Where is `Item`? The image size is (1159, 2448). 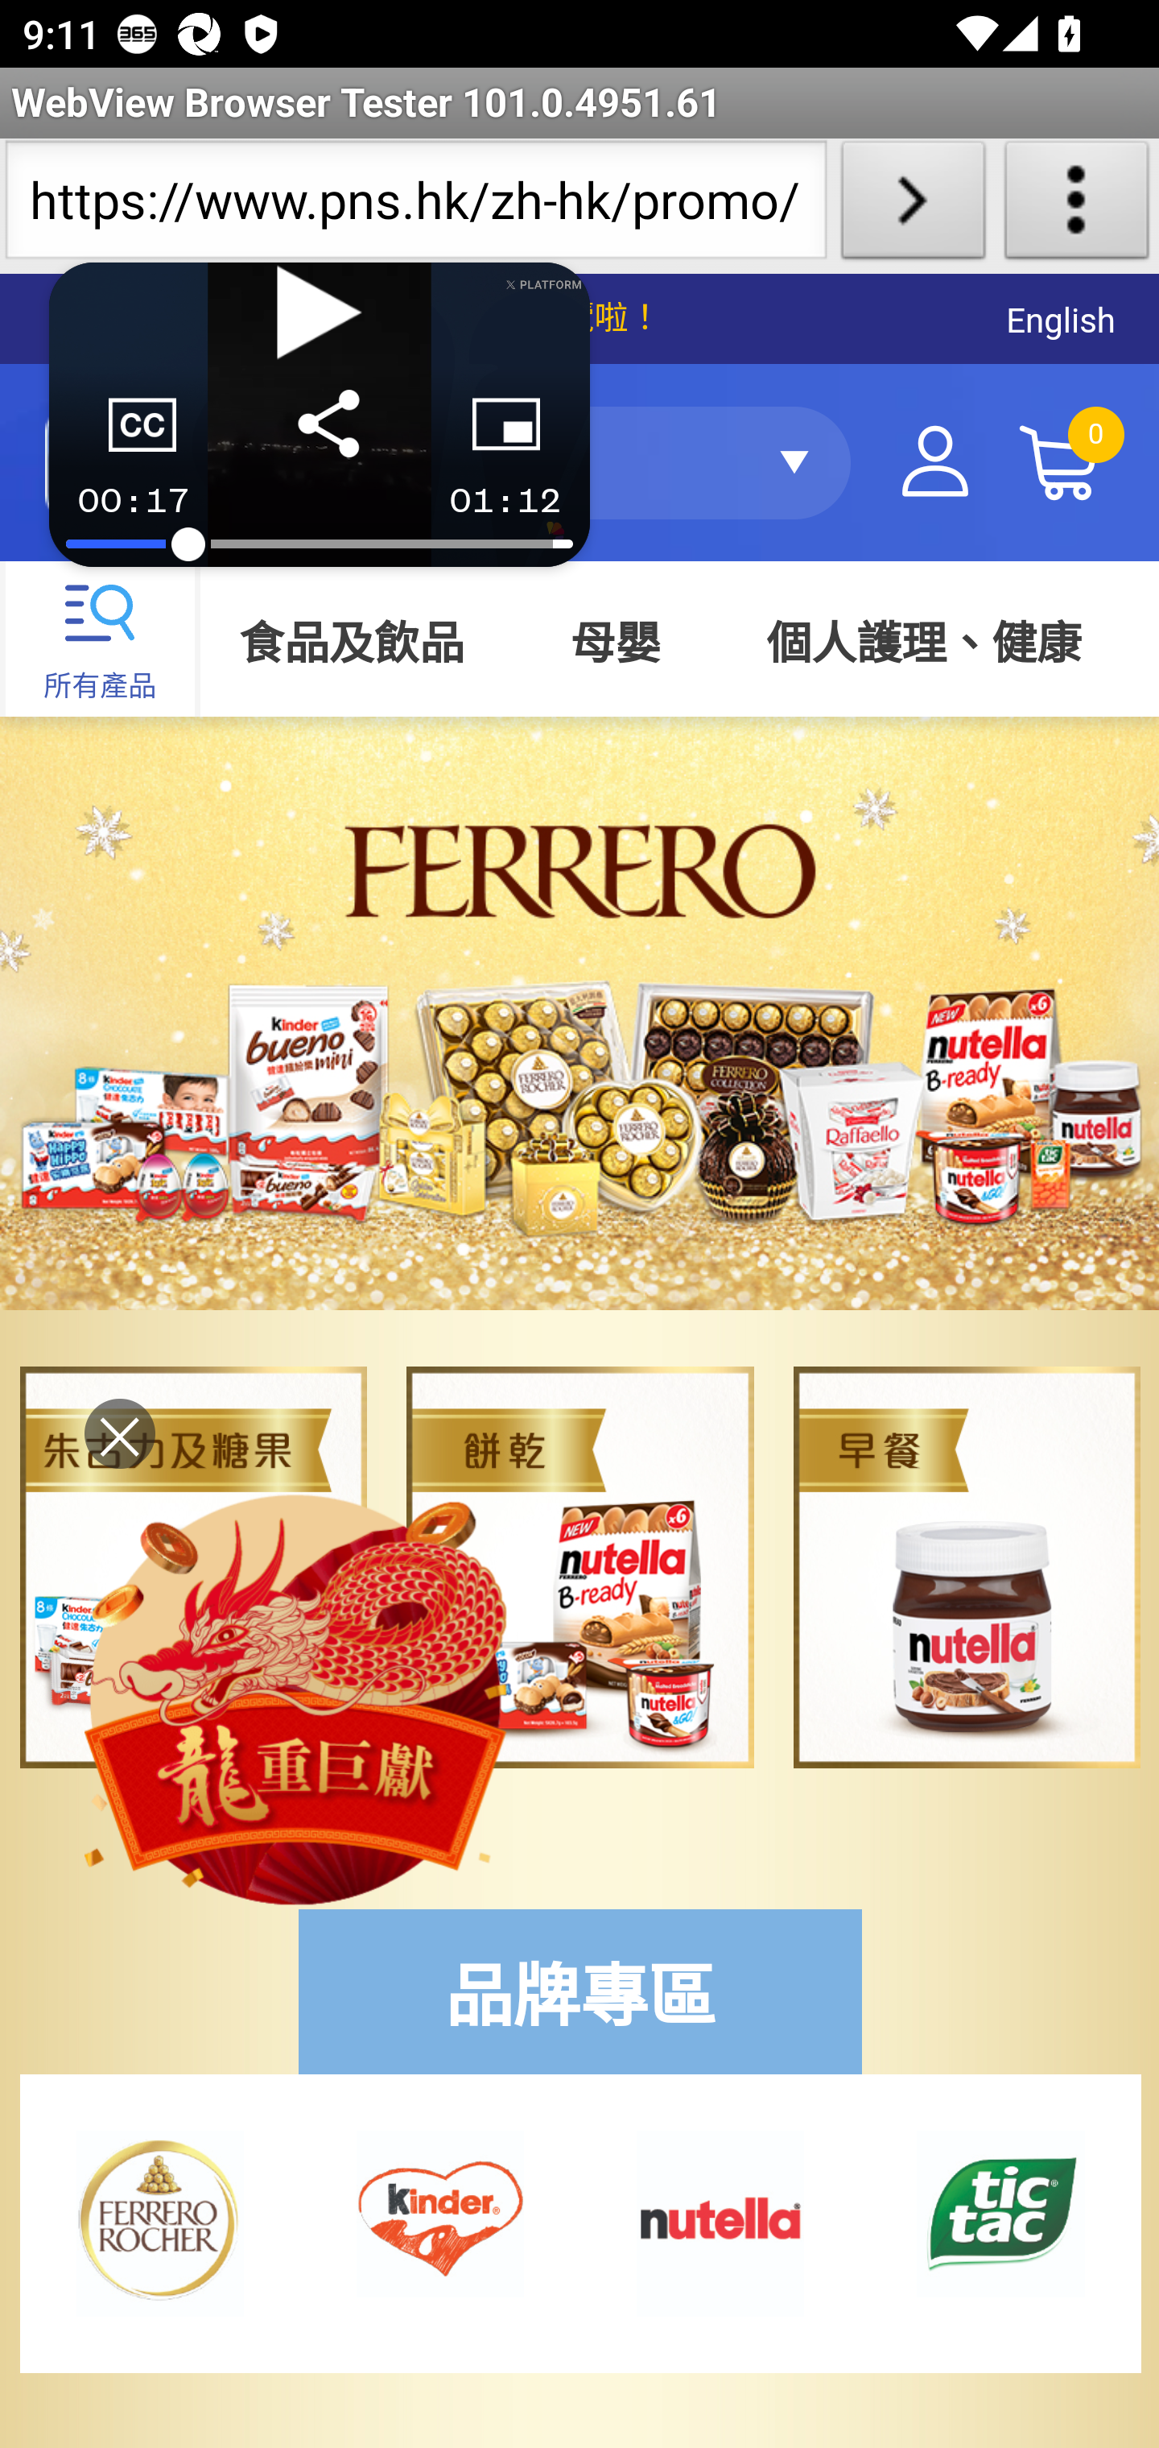
Item is located at coordinates (579, 1566).